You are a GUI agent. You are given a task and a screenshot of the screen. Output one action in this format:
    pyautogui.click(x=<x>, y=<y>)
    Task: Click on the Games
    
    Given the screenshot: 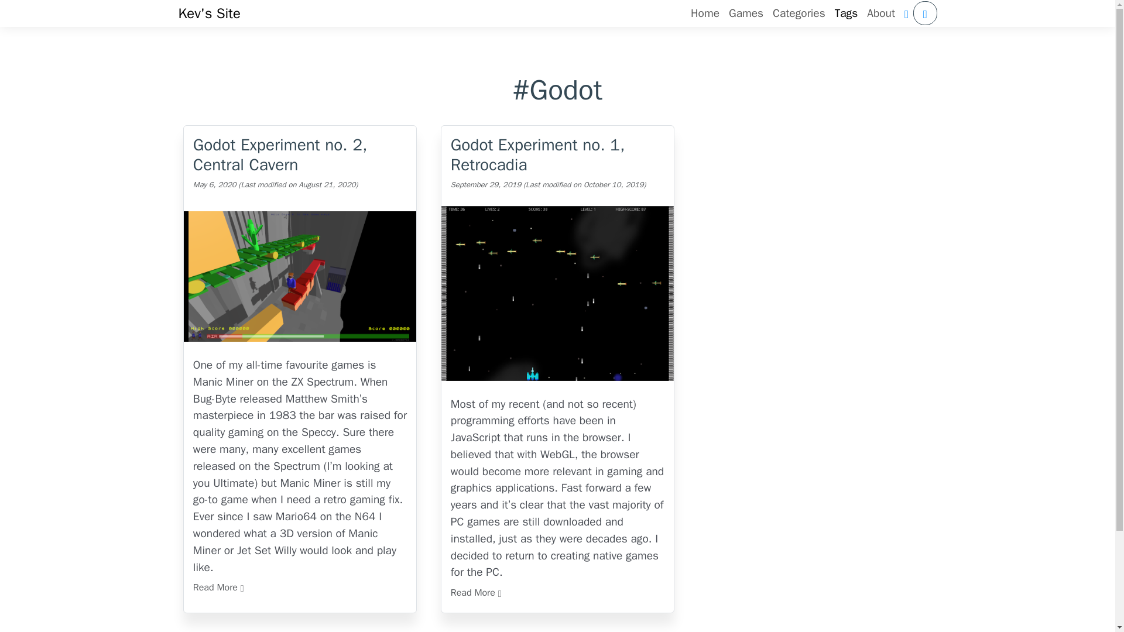 What is the action you would take?
    pyautogui.click(x=746, y=14)
    